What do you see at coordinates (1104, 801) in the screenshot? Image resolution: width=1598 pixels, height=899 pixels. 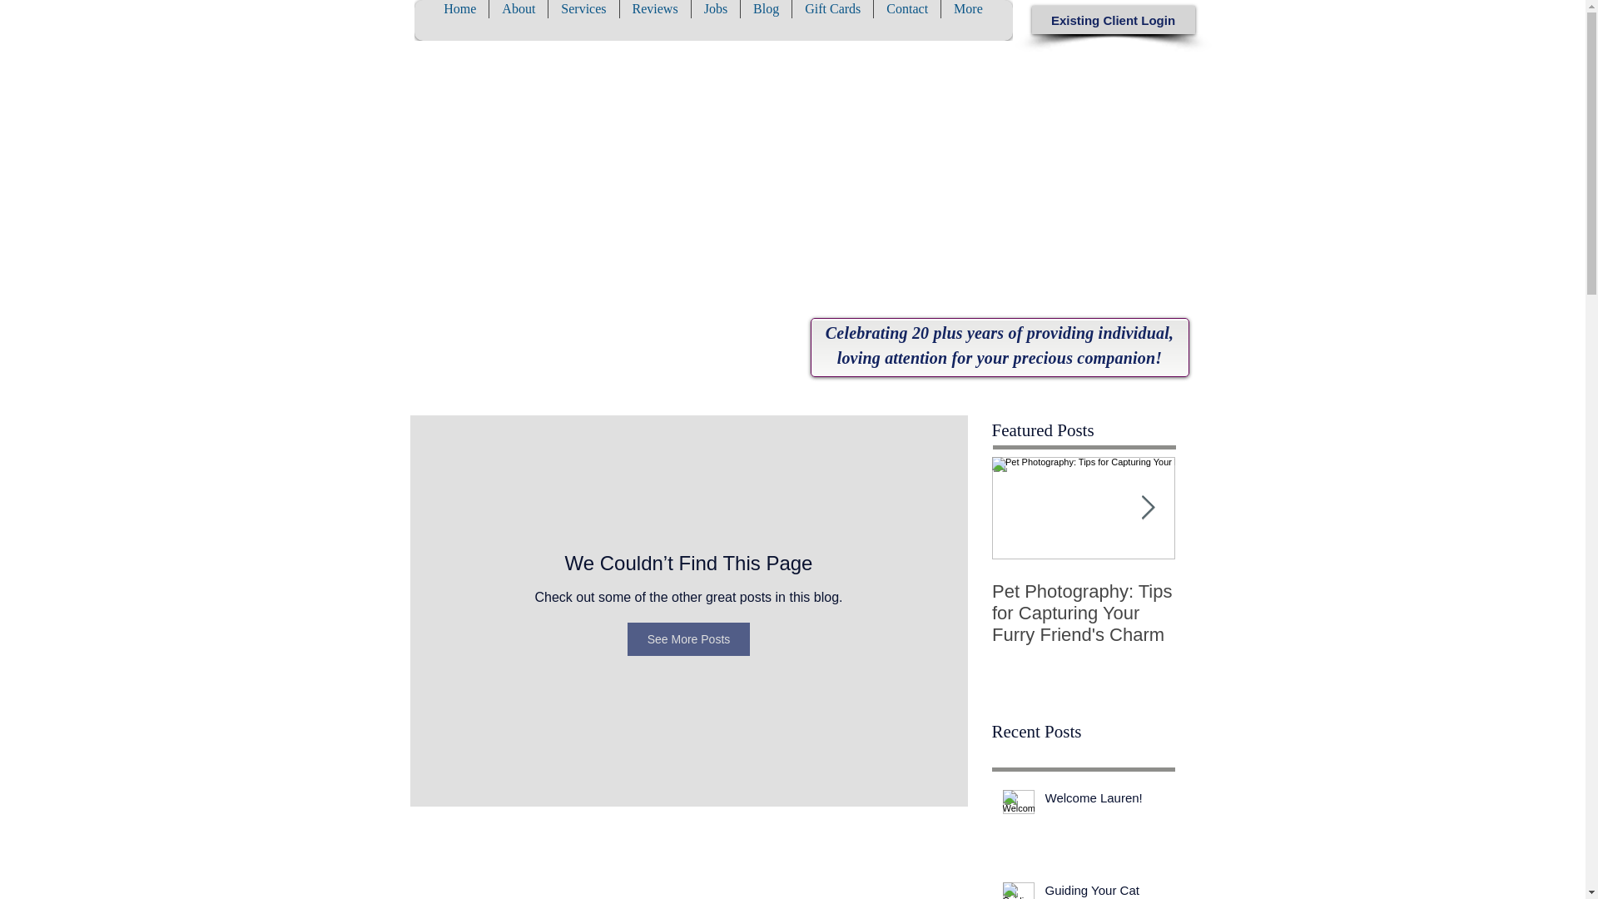 I see `Welcome Lauren!` at bounding box center [1104, 801].